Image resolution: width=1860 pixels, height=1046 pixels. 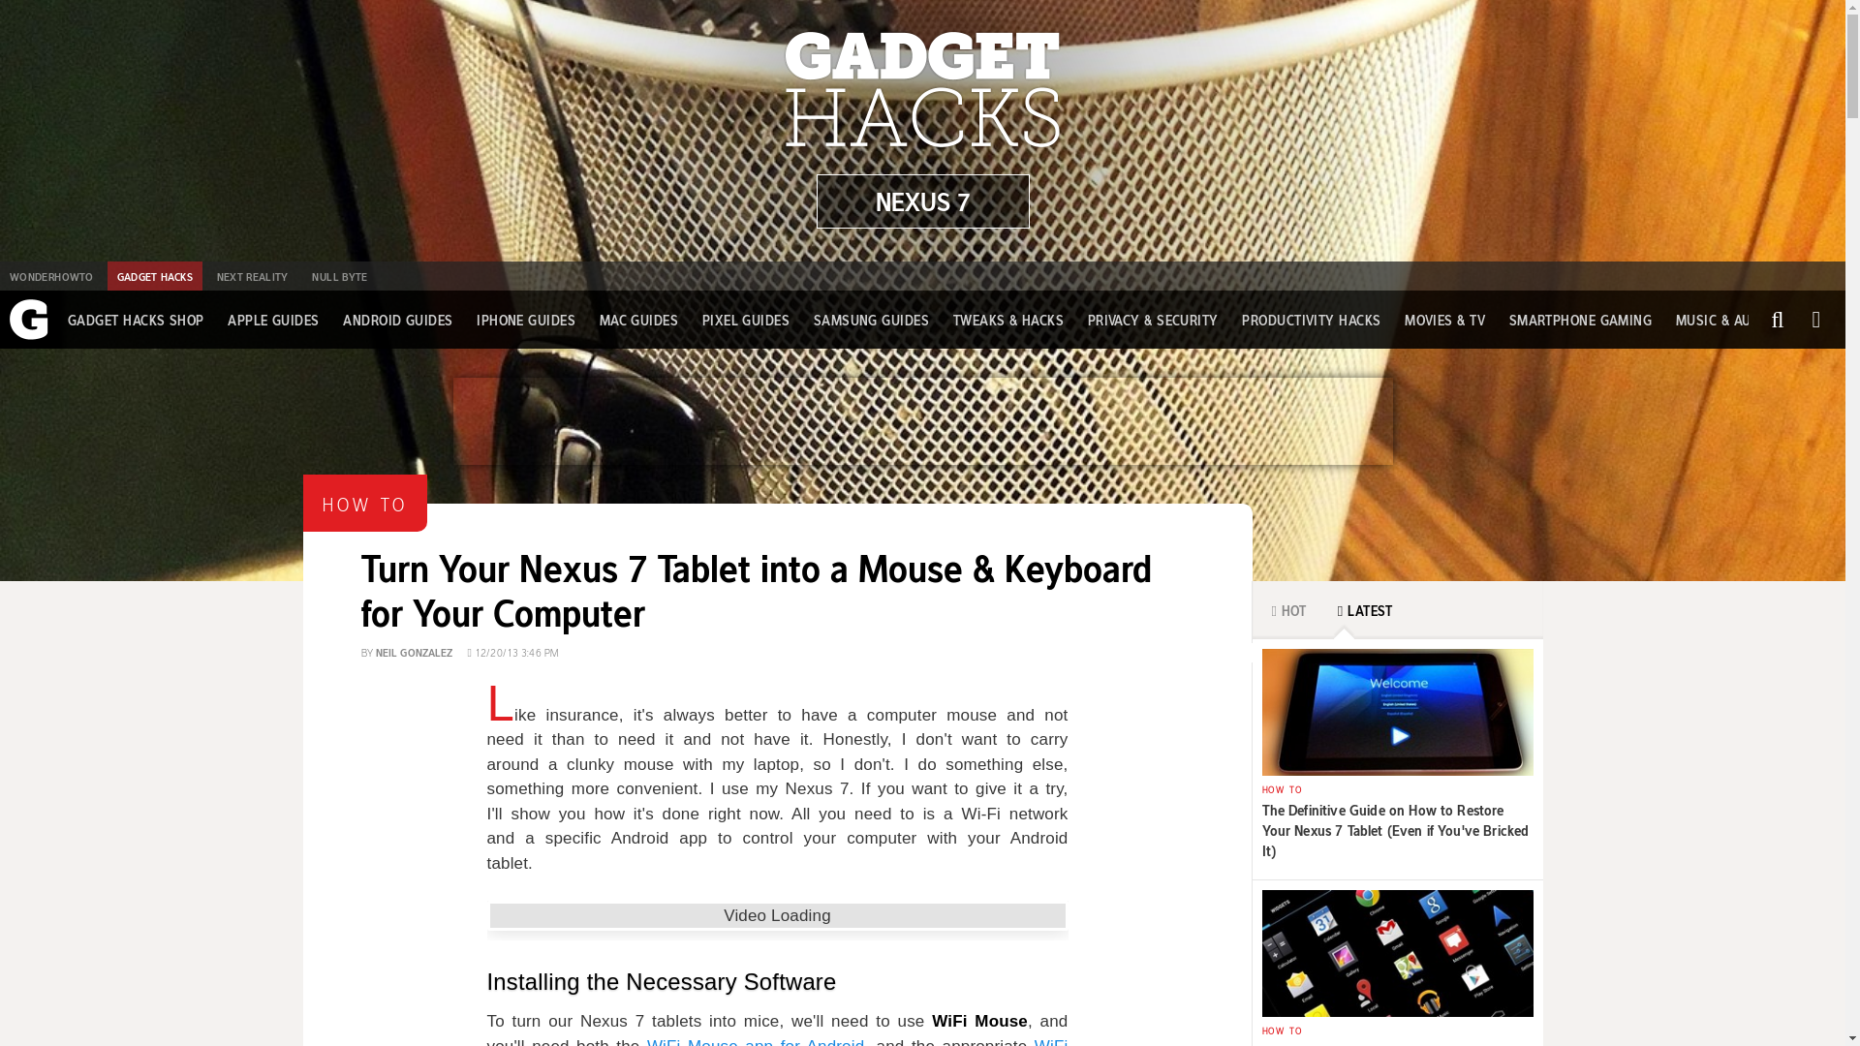 I want to click on NULL BYTE, so click(x=339, y=276).